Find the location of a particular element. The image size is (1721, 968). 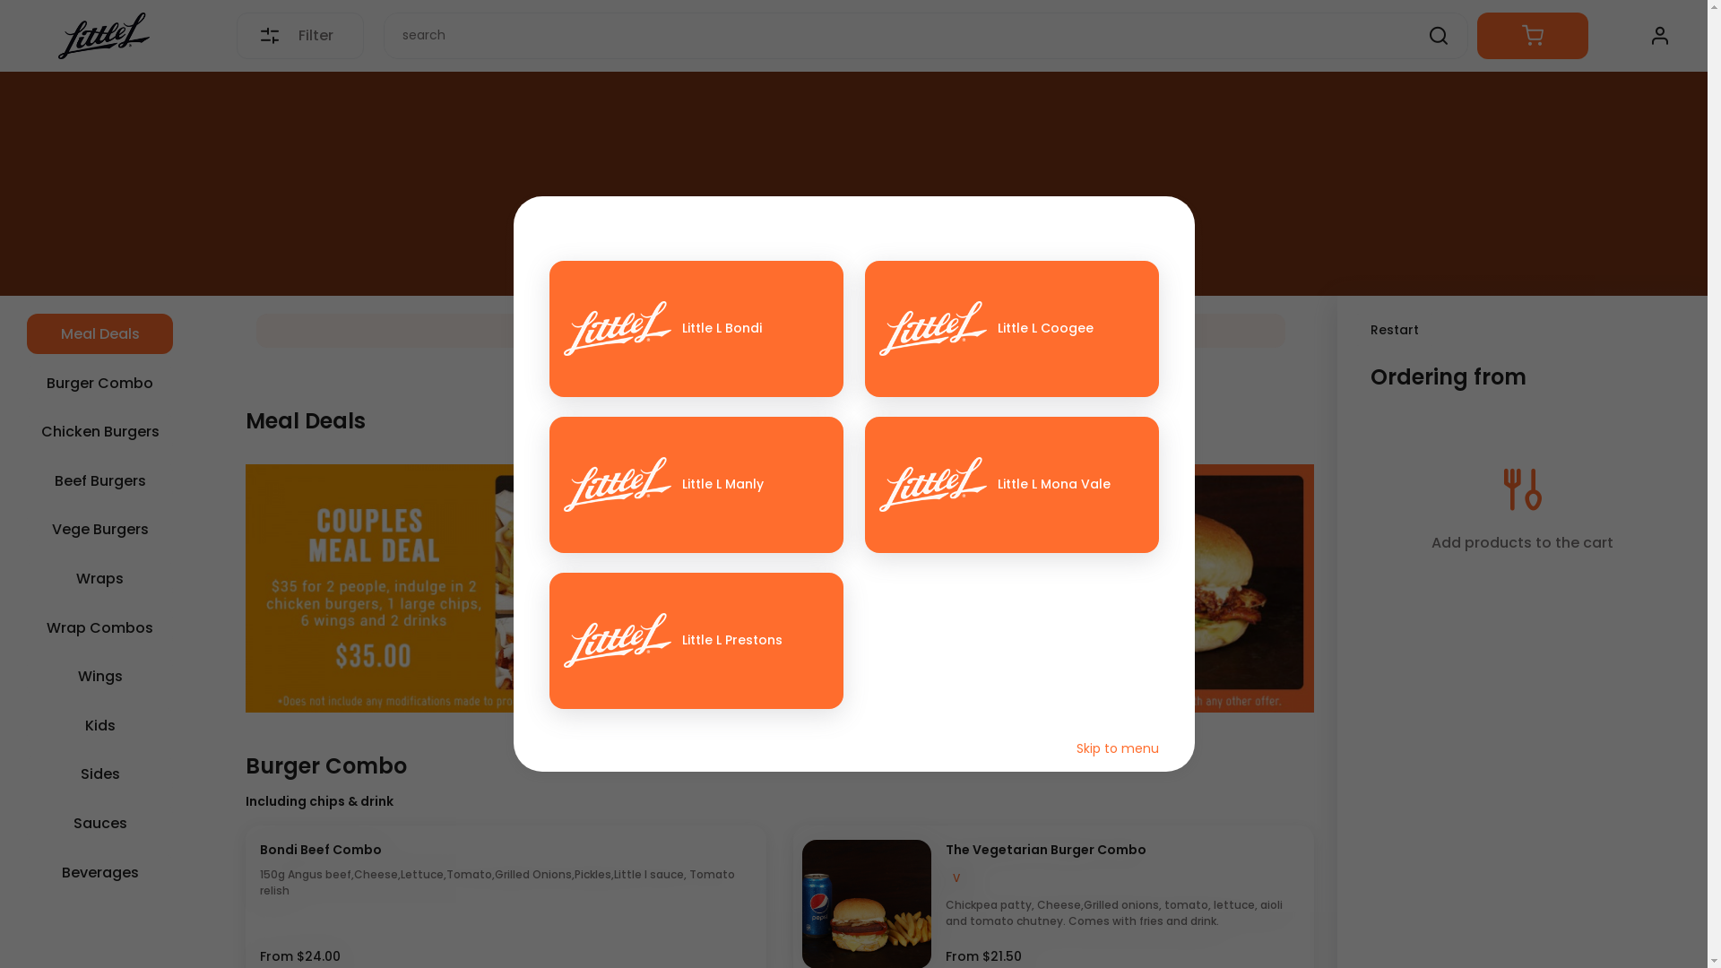

Little L Mona Vale is located at coordinates (1011, 485).